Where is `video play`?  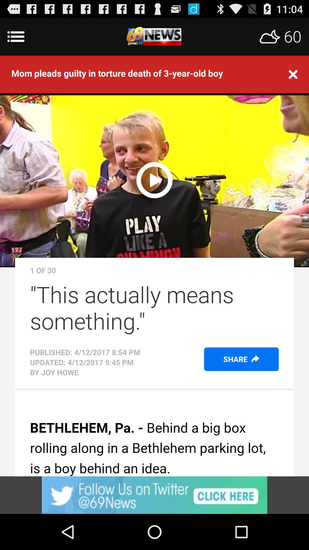 video play is located at coordinates (154, 179).